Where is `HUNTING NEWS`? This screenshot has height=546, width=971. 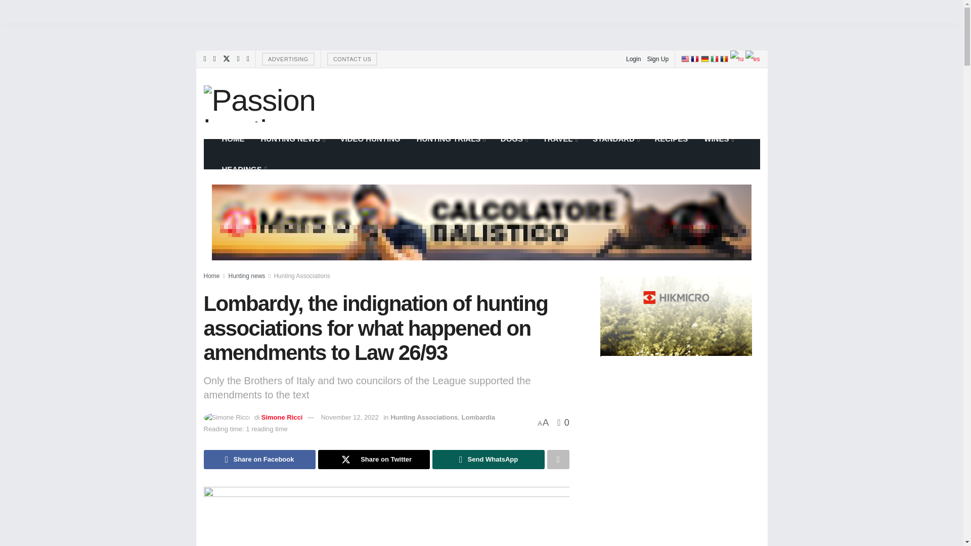 HUNTING NEWS is located at coordinates (292, 139).